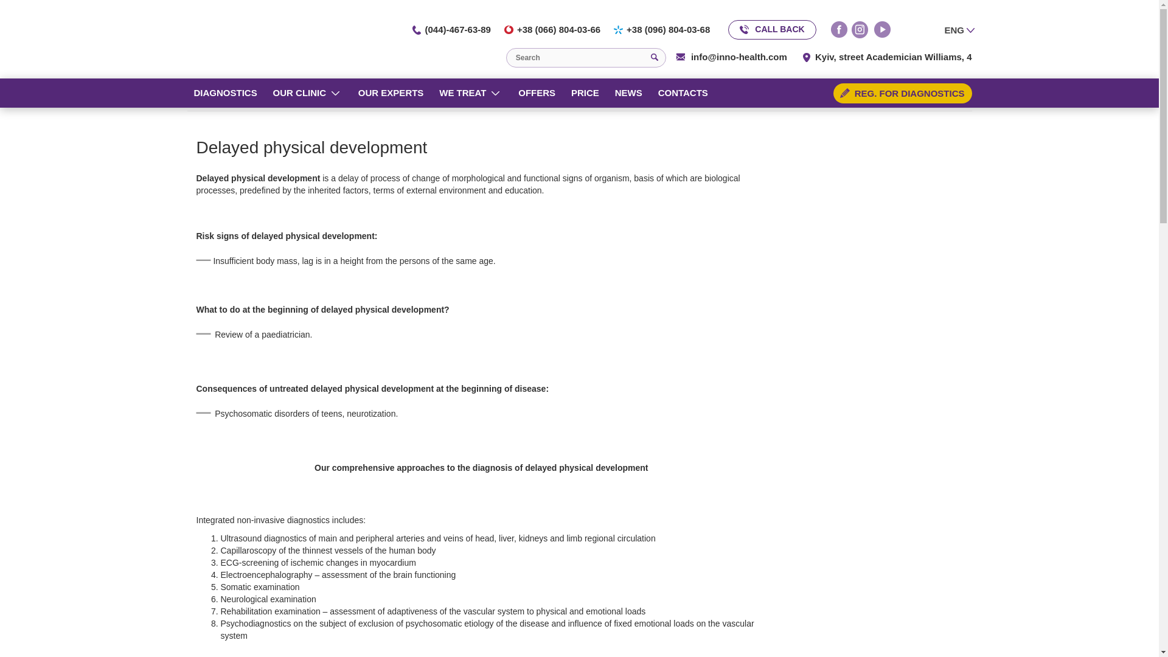  Describe the element at coordinates (221, 92) in the screenshot. I see `DIAGNOSTICS` at that location.